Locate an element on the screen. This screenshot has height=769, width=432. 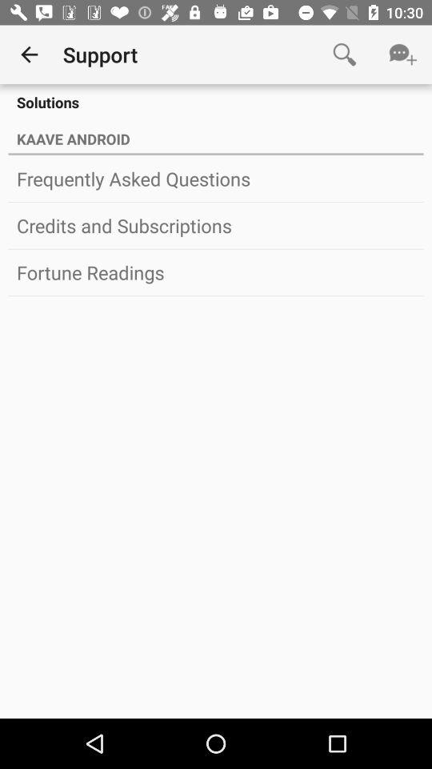
press item above the solutions item is located at coordinates (344, 54).